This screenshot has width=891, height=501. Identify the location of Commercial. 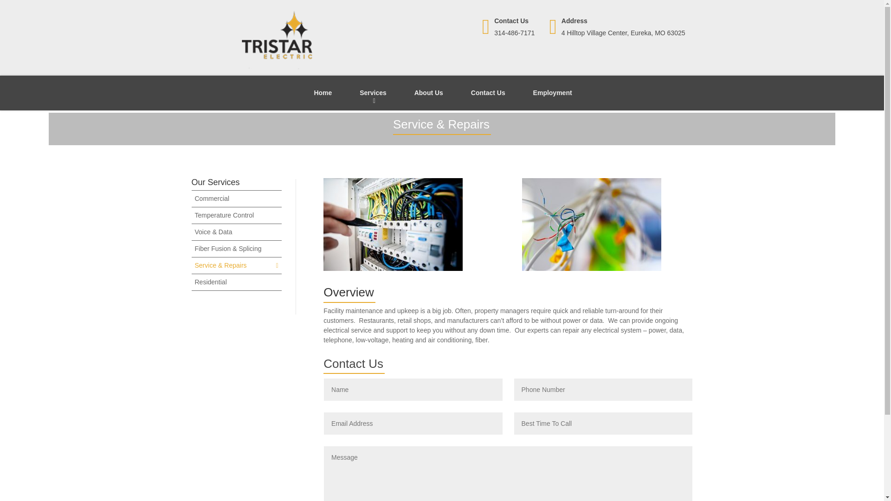
(213, 199).